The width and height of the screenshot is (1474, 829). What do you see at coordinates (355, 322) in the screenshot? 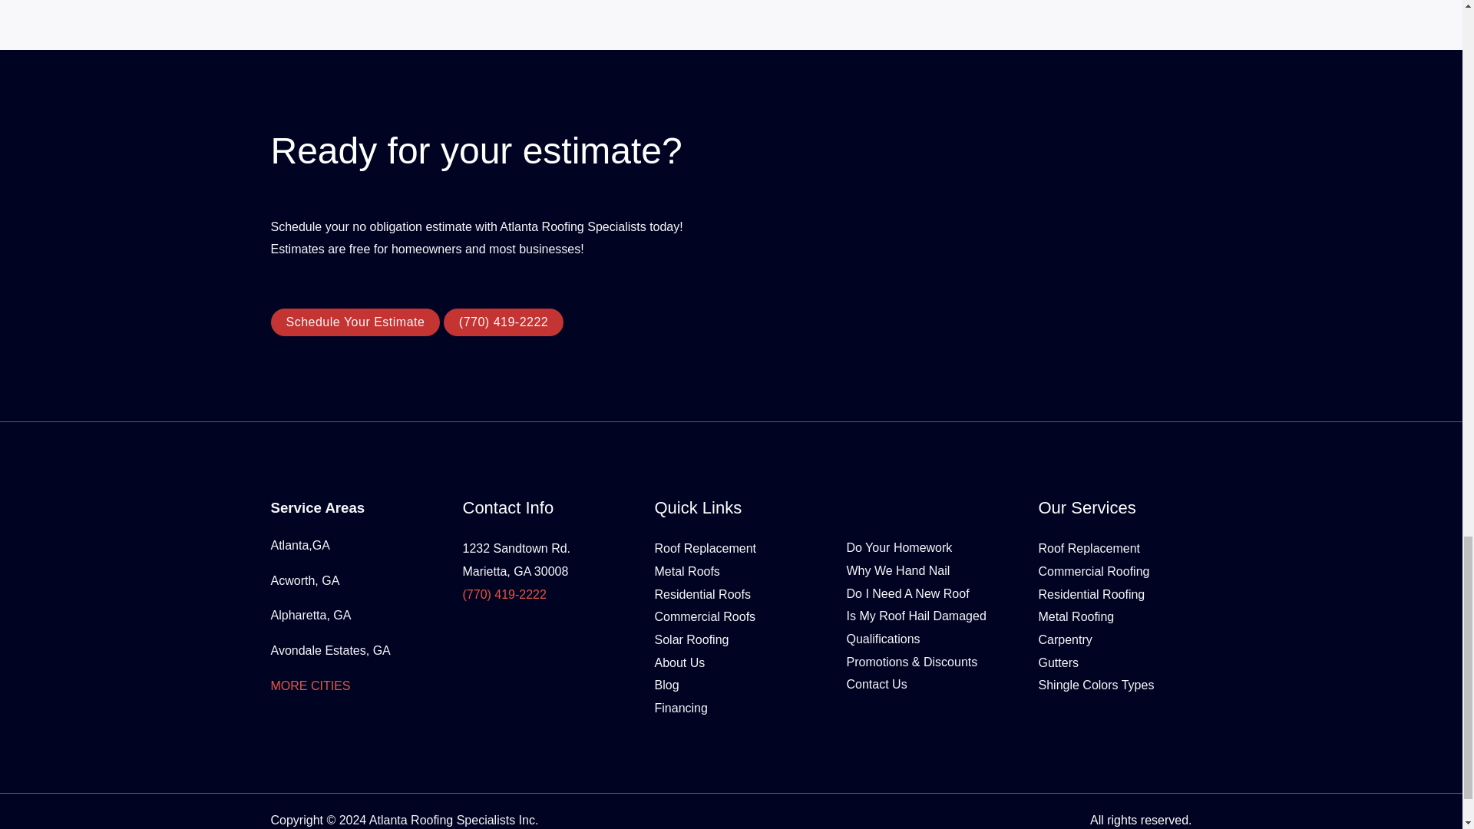
I see `Schedule Your Estimate` at bounding box center [355, 322].